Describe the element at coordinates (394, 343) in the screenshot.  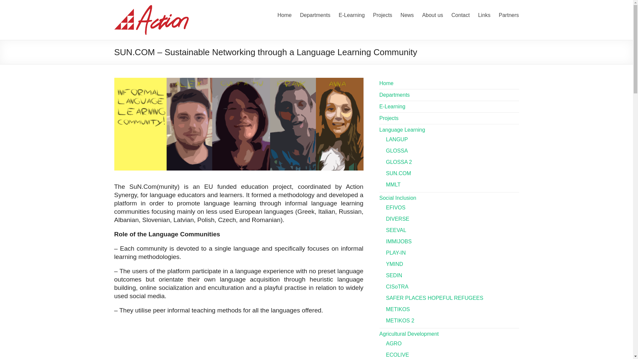
I see `AGRO` at that location.